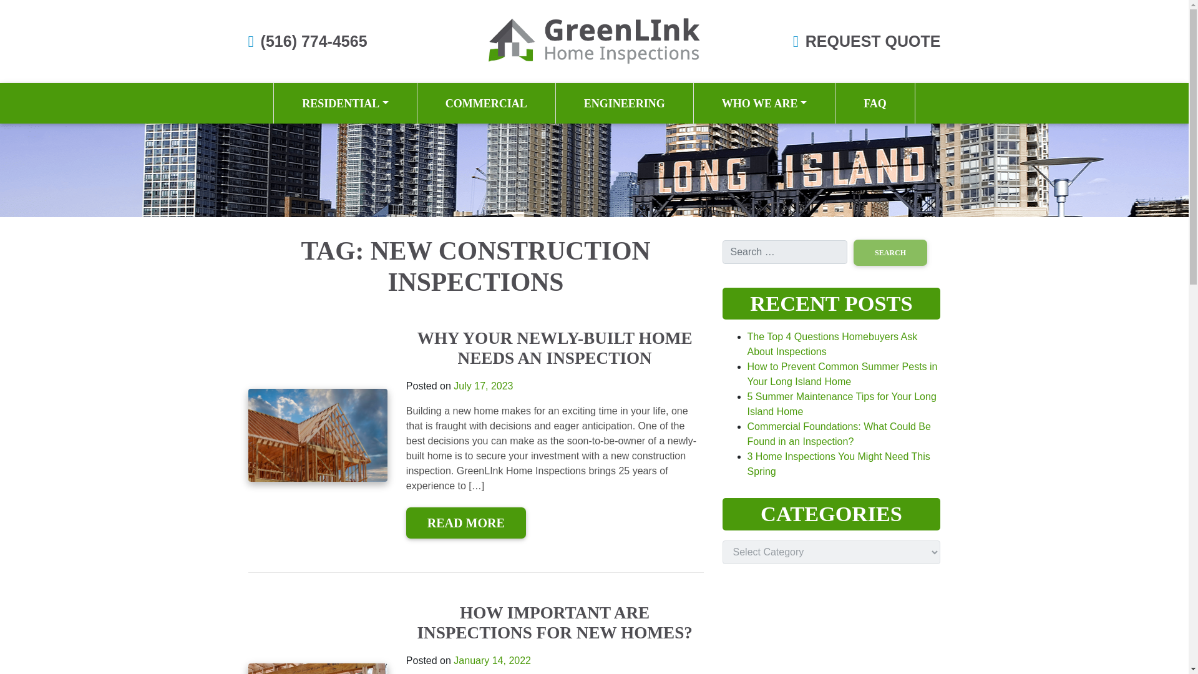 The height and width of the screenshot is (674, 1198). Describe the element at coordinates (624, 102) in the screenshot. I see `ENGINEERING` at that location.